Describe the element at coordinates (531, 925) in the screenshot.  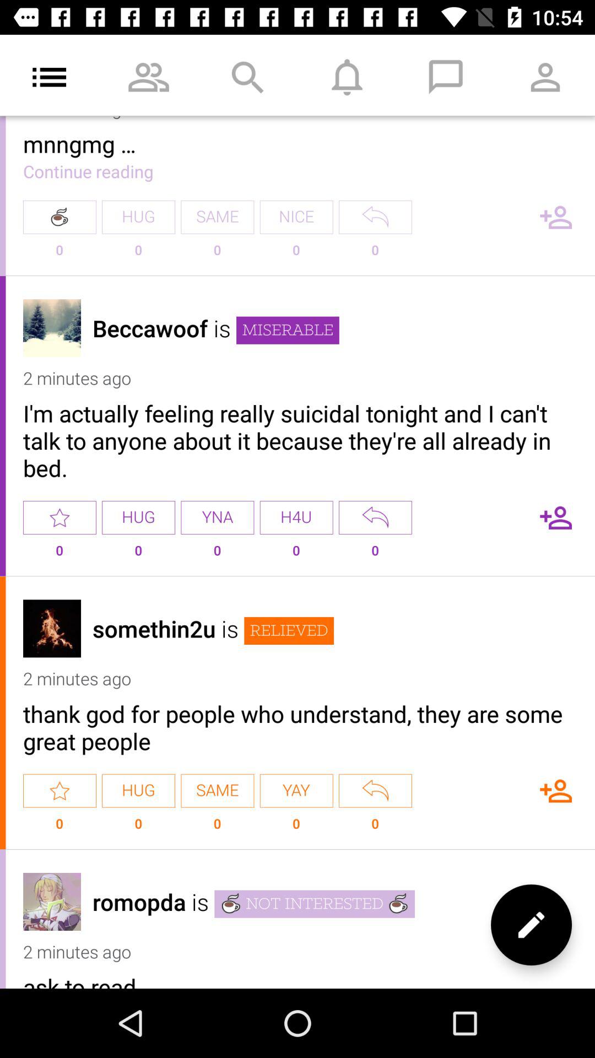
I see `edit` at that location.